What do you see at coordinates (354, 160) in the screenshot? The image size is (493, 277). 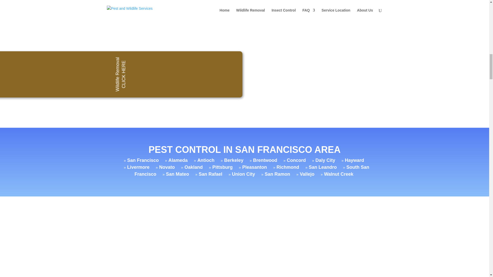 I see `Hayward` at bounding box center [354, 160].